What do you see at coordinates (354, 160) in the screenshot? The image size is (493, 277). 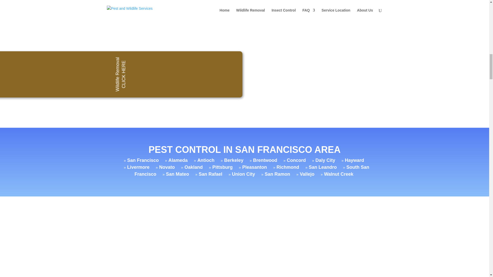 I see `Hayward` at bounding box center [354, 160].